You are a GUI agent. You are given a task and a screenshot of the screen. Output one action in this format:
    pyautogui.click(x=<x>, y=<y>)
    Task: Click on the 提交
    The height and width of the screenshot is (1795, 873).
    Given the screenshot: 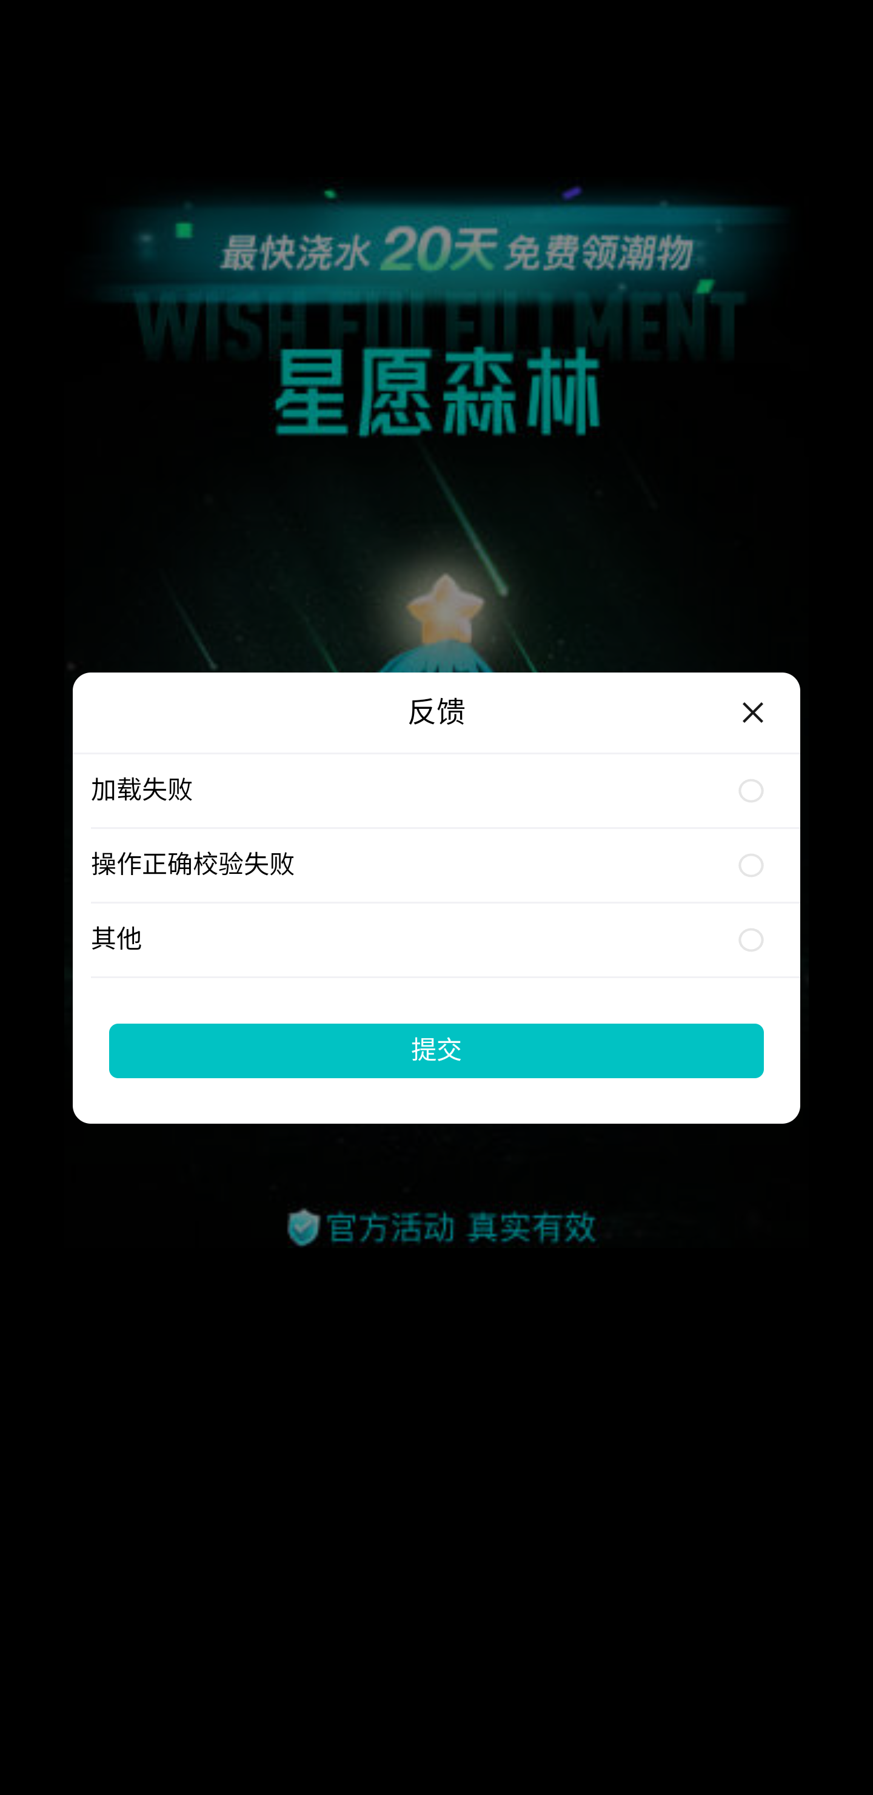 What is the action you would take?
    pyautogui.click(x=436, y=1050)
    